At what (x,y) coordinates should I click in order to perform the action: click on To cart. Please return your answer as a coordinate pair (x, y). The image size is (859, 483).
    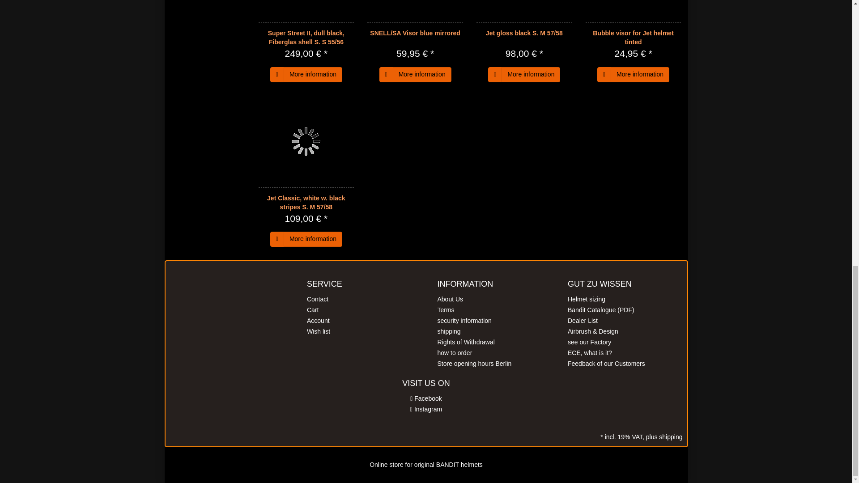
    Looking at the image, I should click on (495, 74).